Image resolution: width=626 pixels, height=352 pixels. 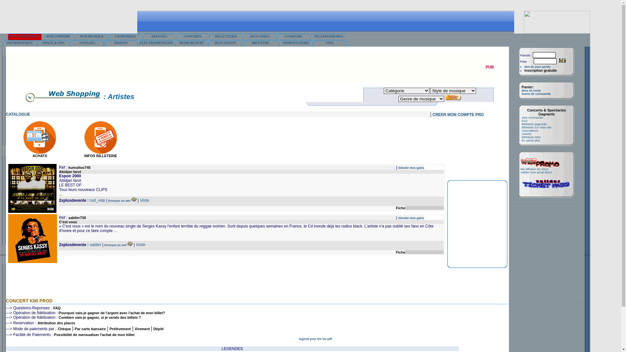 I want to click on Envoyez un ami, so click(x=120, y=201).